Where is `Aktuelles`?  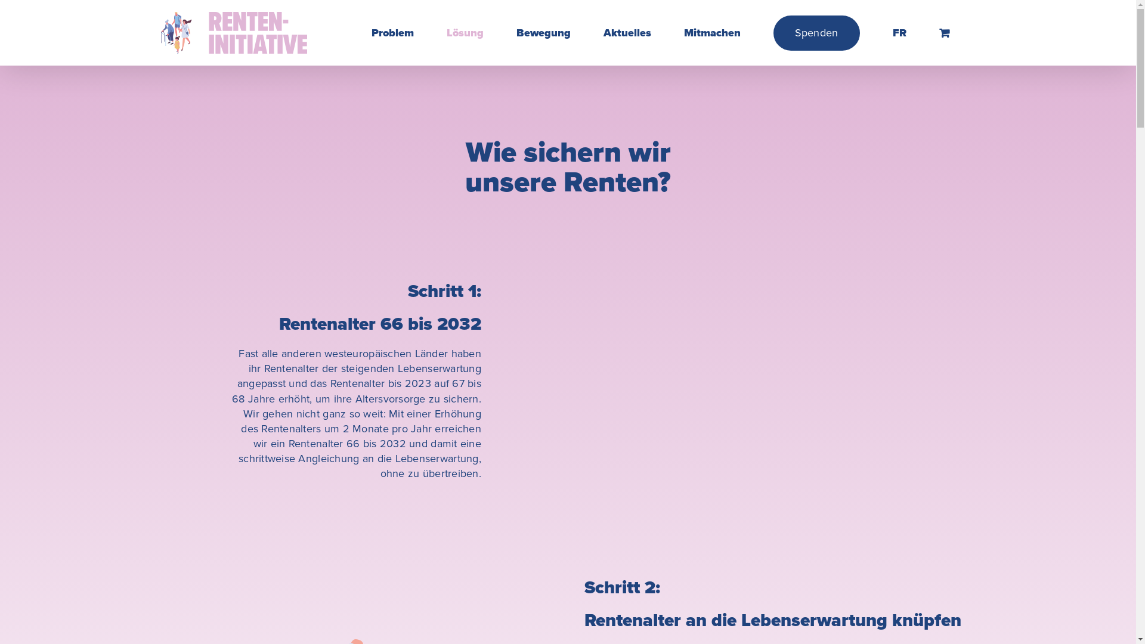
Aktuelles is located at coordinates (627, 33).